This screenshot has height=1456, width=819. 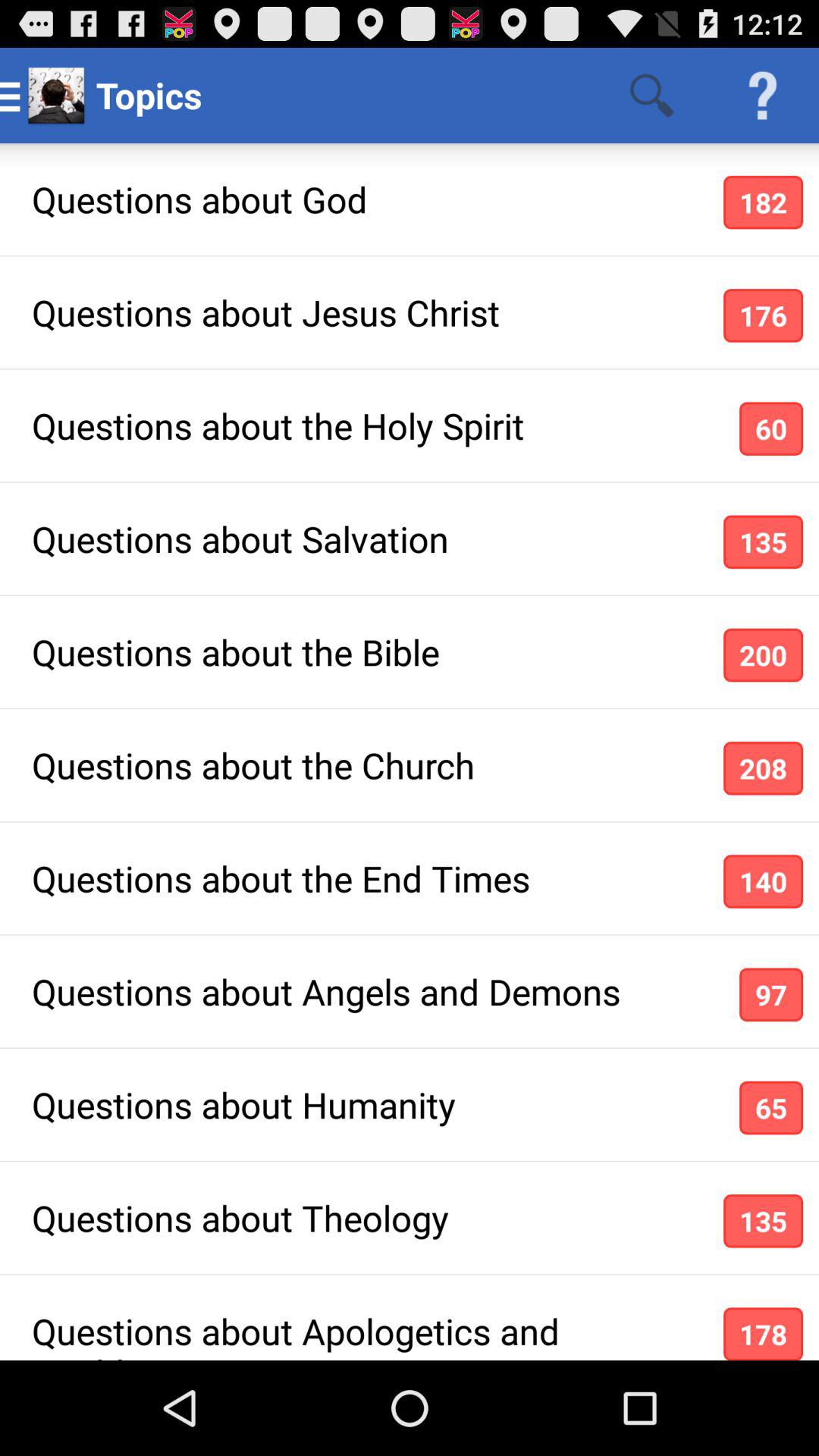 I want to click on turn off app above questions about humanity, so click(x=770, y=995).